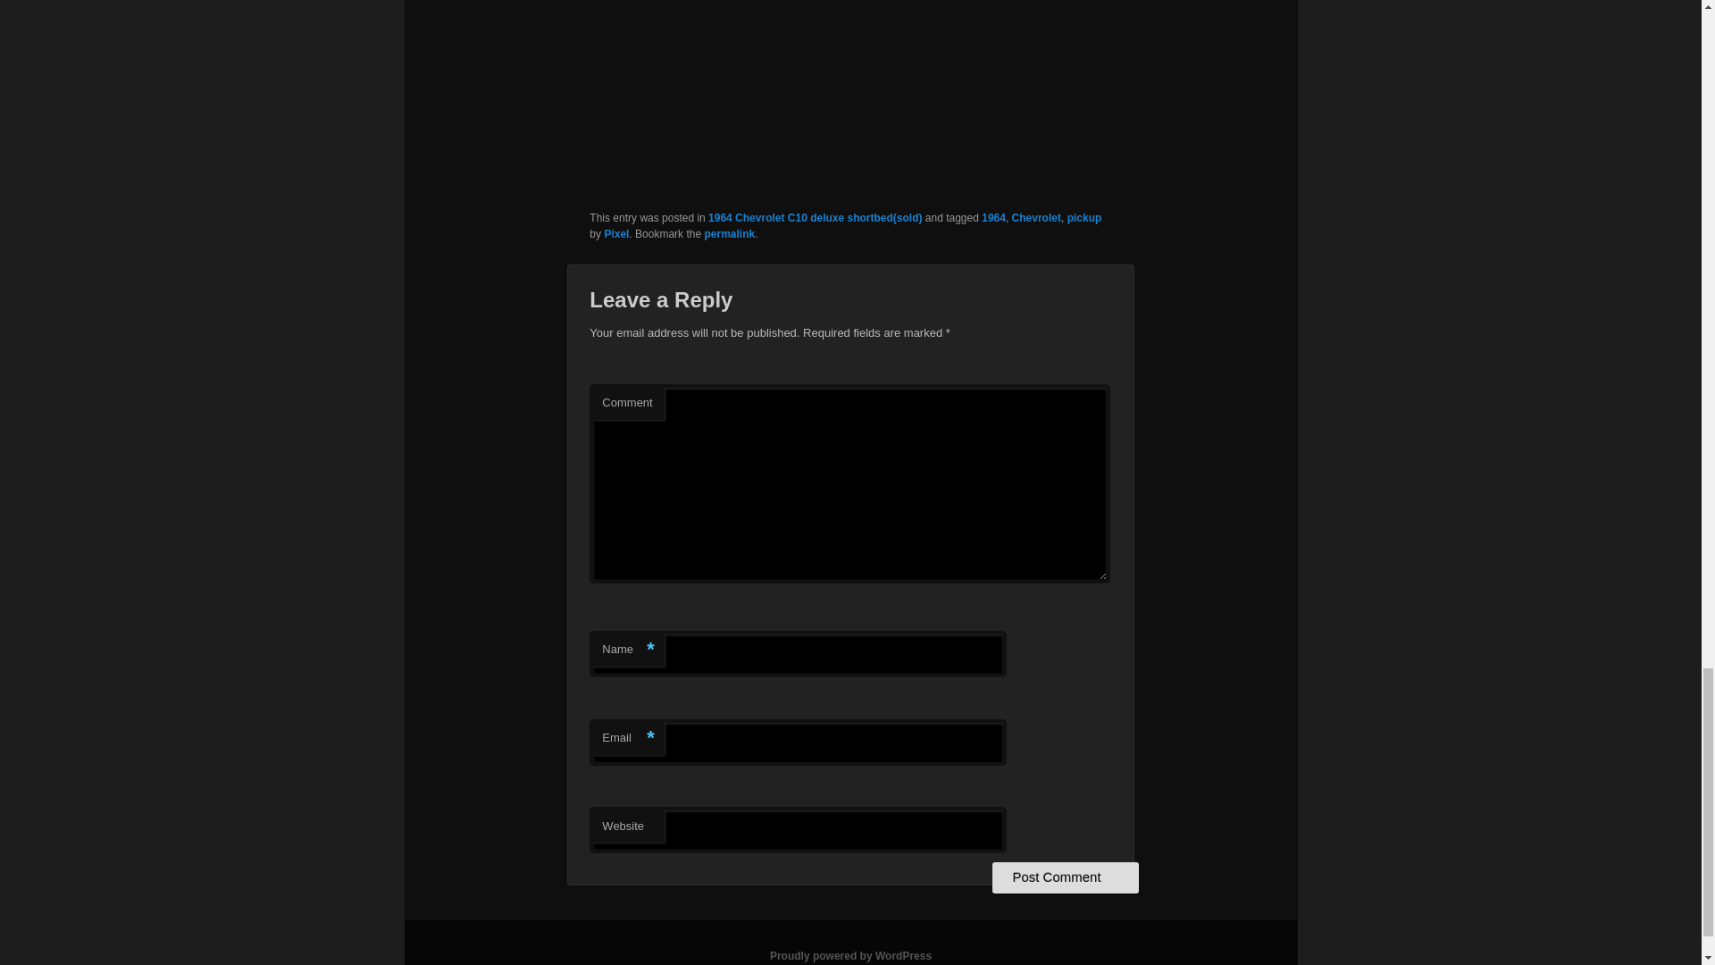 The width and height of the screenshot is (1715, 965). Describe the element at coordinates (616, 233) in the screenshot. I see `Pixel` at that location.